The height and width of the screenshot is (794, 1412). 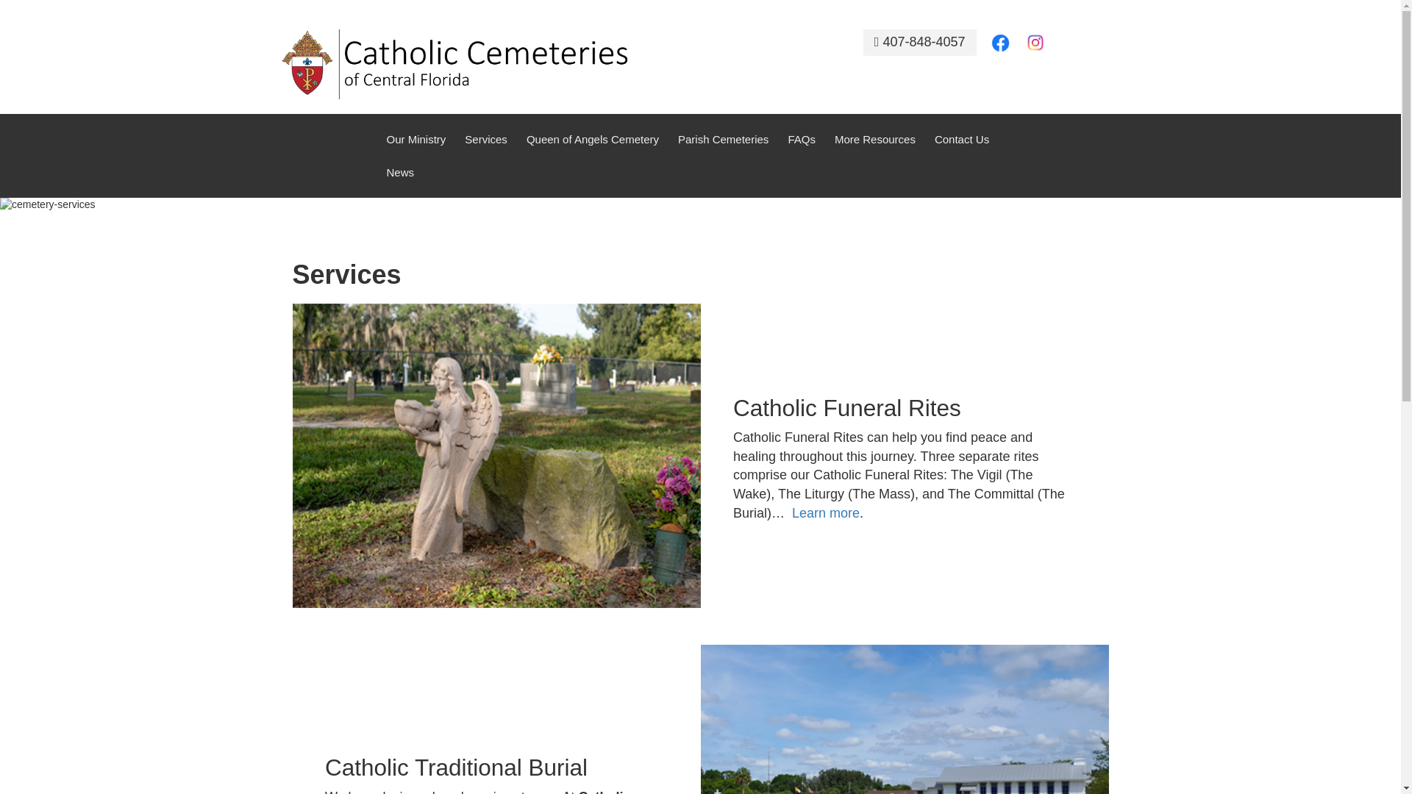 I want to click on News, so click(x=401, y=172).